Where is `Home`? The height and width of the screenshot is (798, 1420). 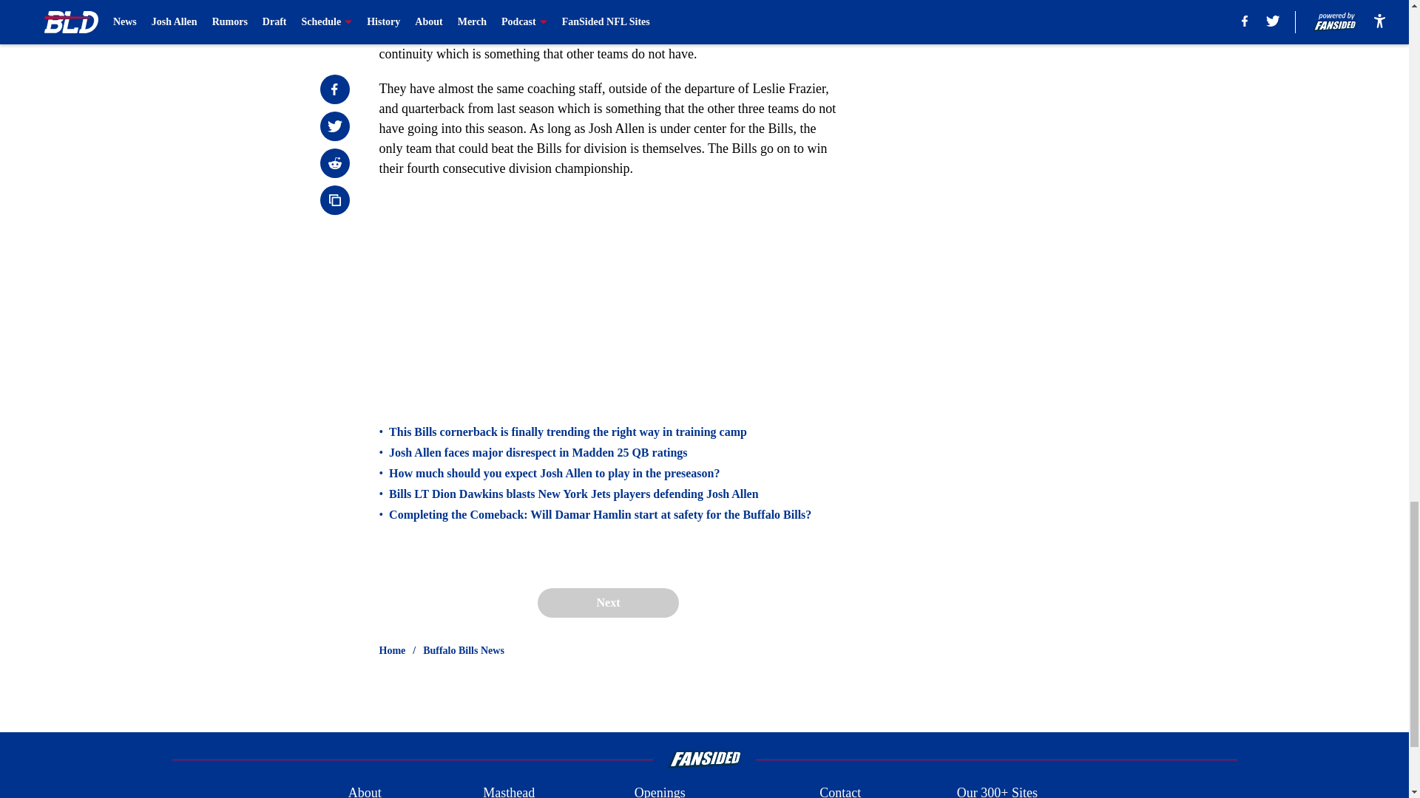 Home is located at coordinates (392, 650).